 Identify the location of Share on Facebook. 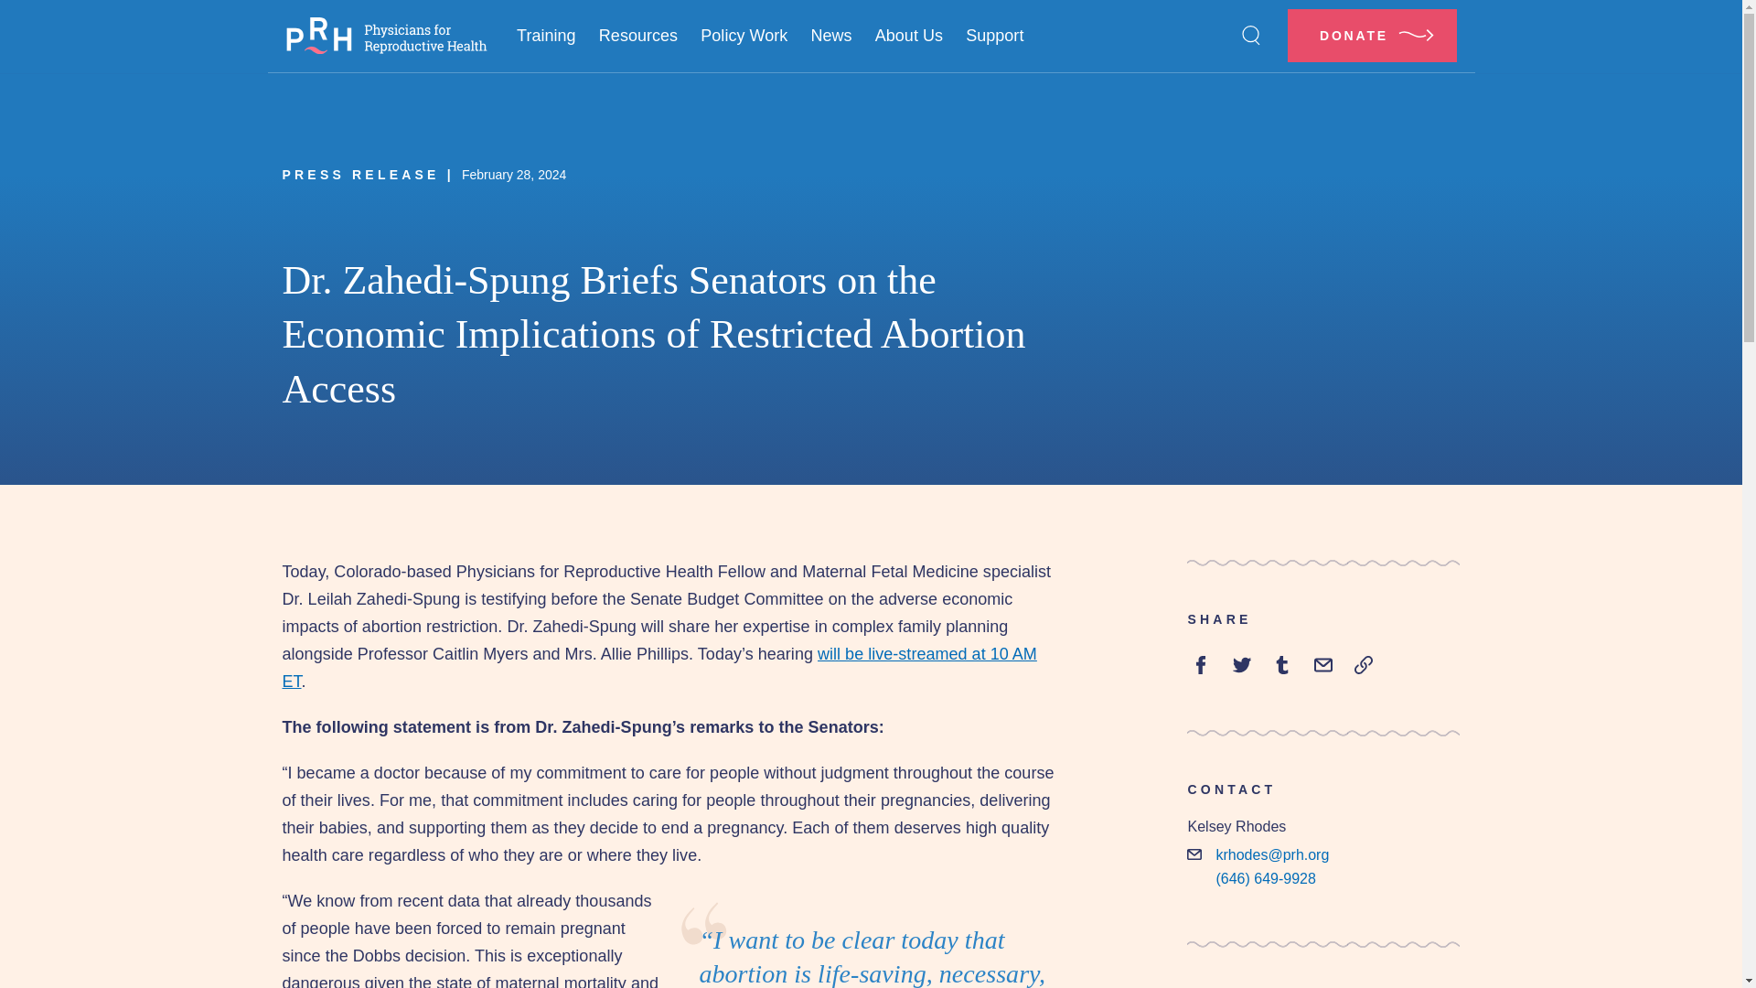
(1200, 664).